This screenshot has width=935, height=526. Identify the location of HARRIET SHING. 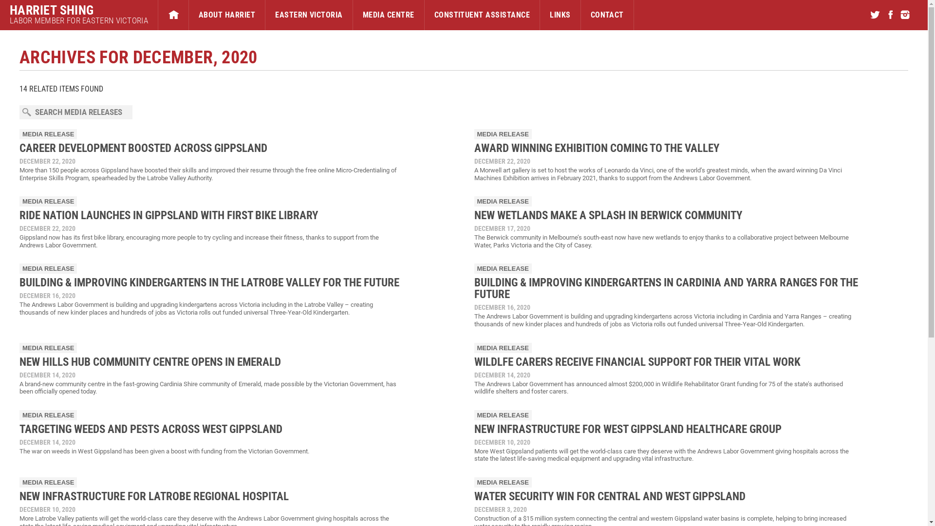
(79, 10).